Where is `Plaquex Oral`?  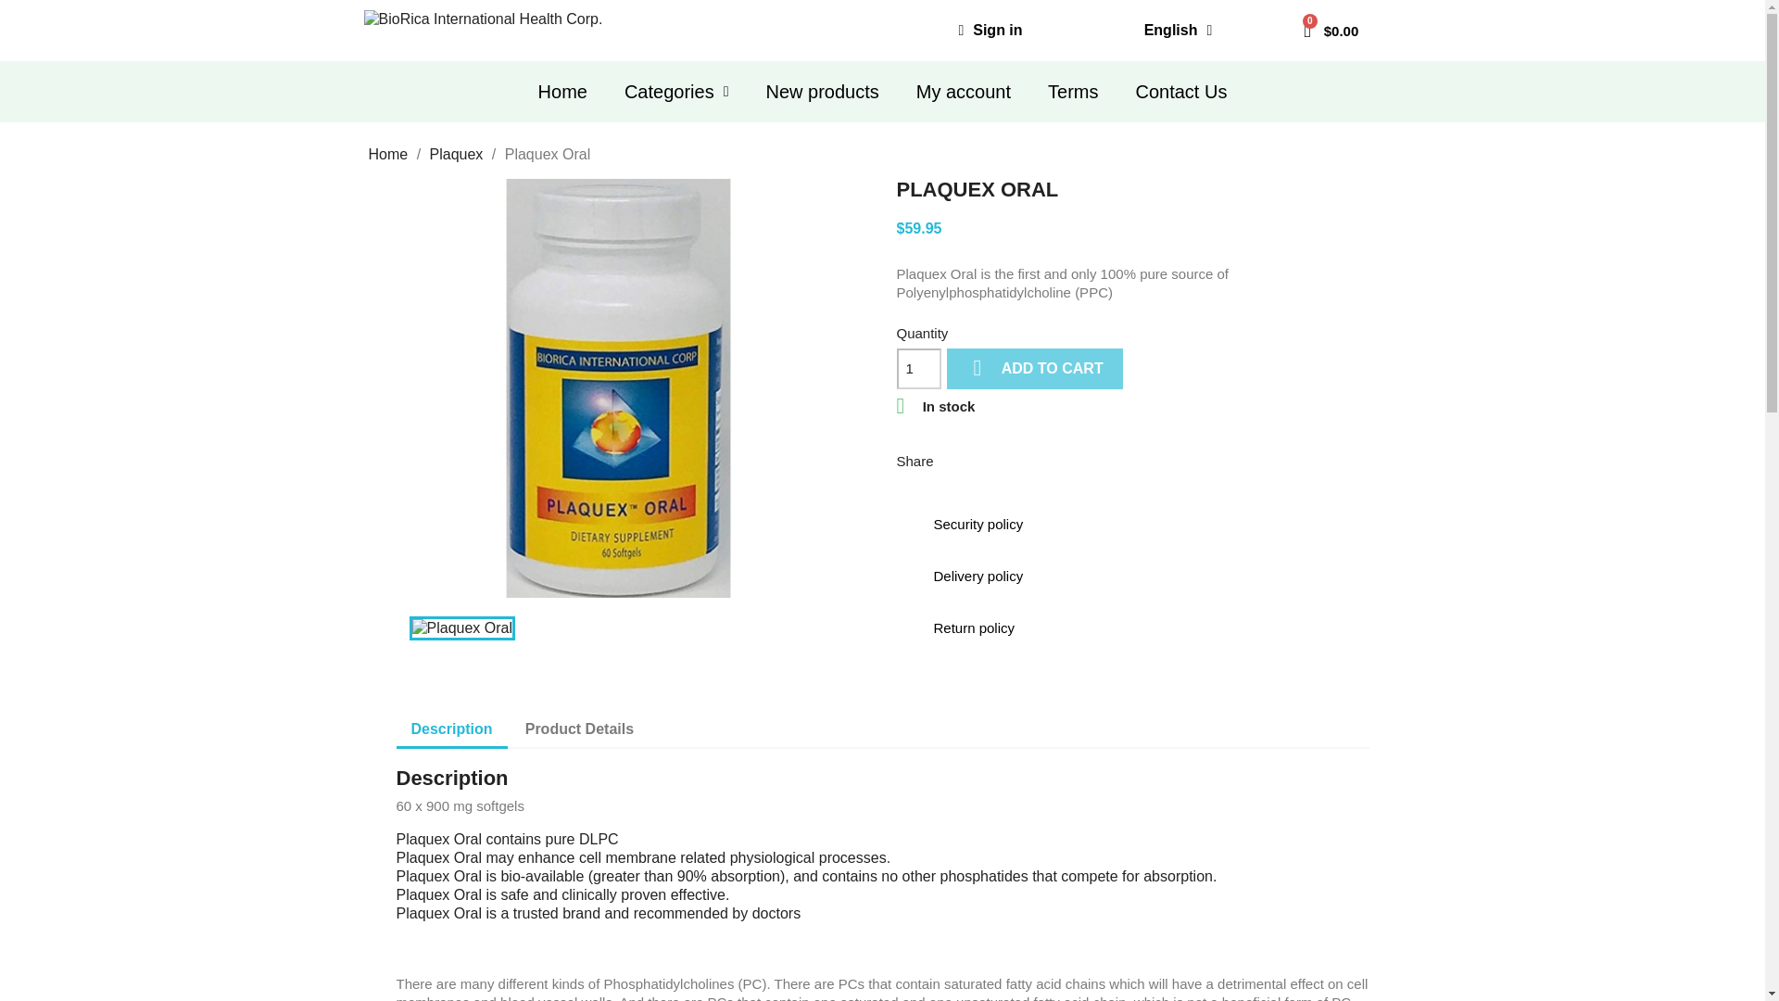 Plaquex Oral is located at coordinates (461, 628).